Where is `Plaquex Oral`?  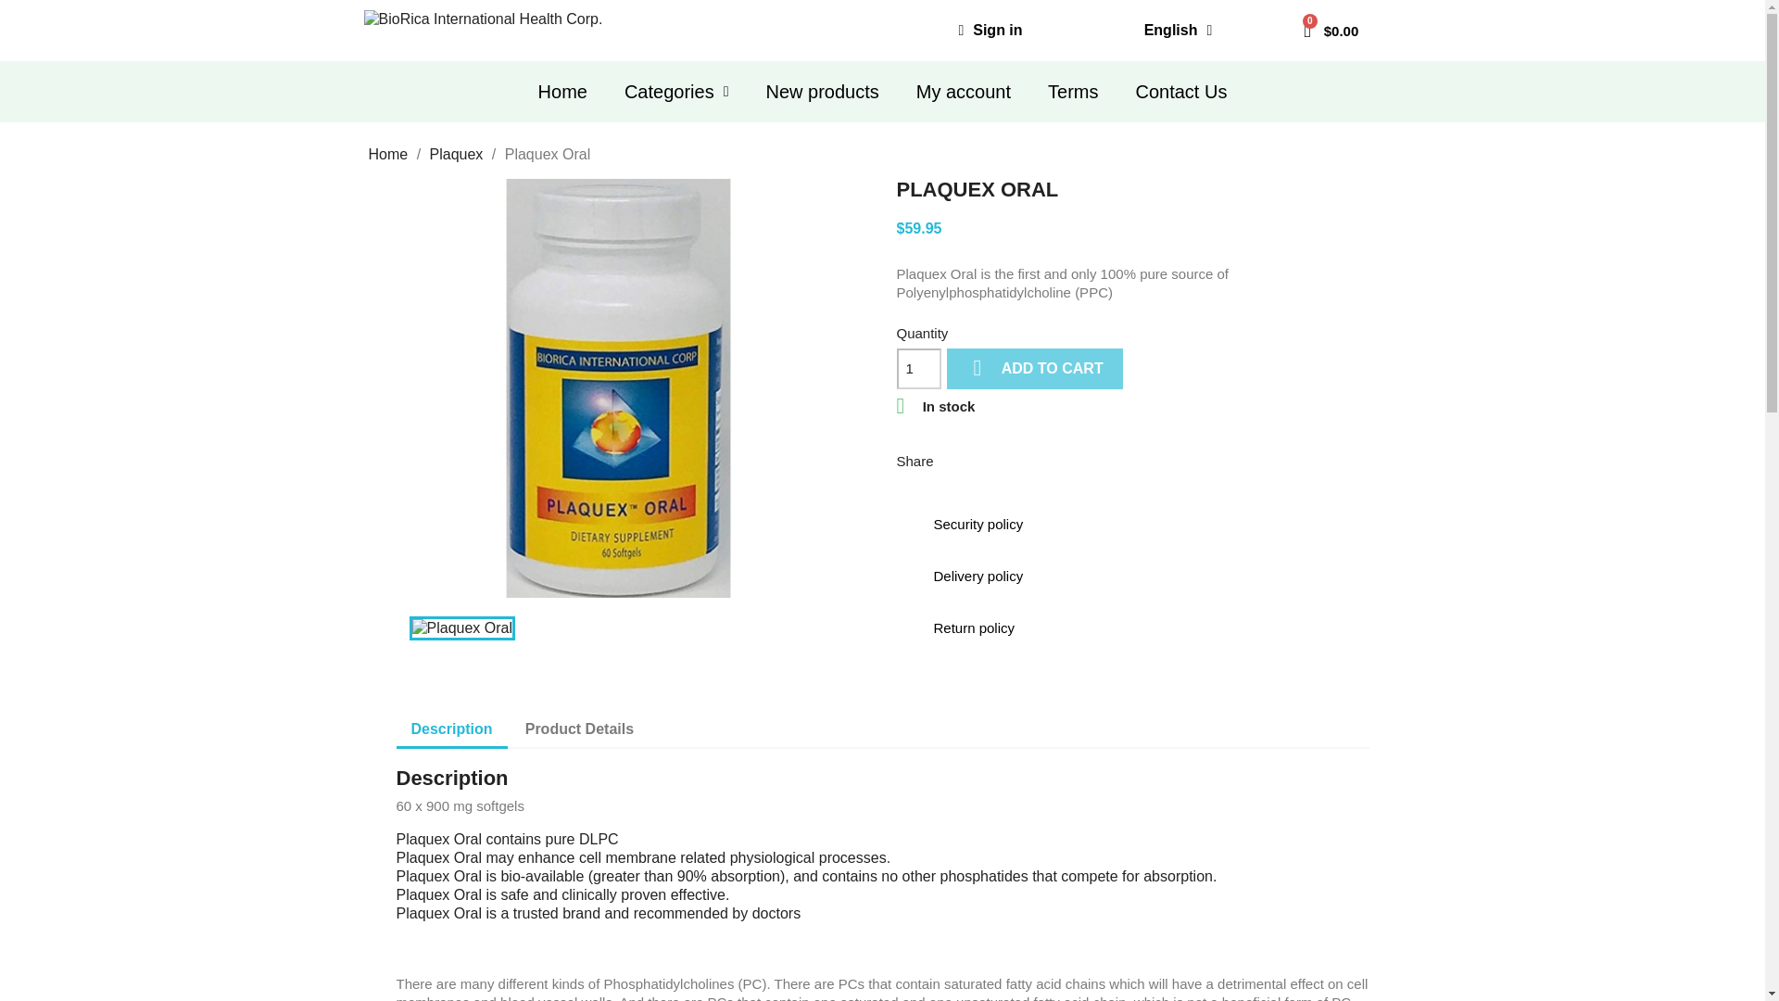 Plaquex Oral is located at coordinates (461, 628).